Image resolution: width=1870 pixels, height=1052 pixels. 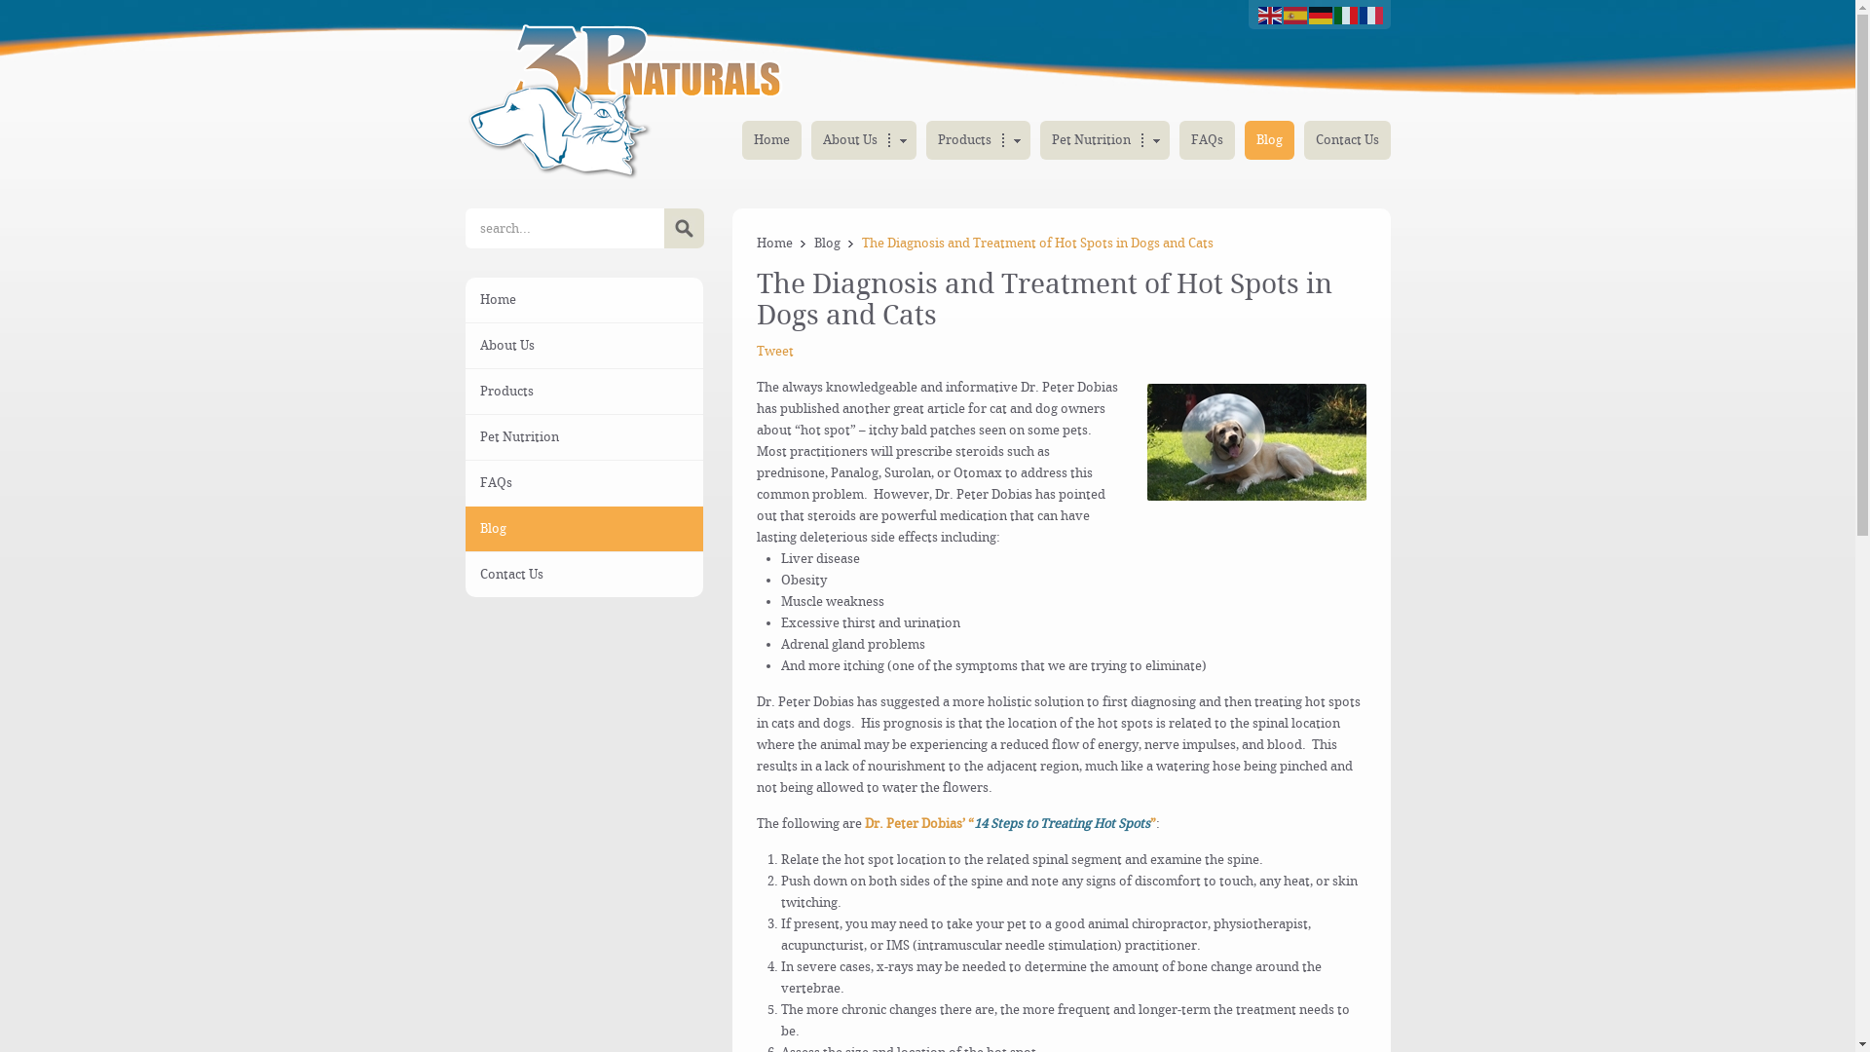 What do you see at coordinates (1271, 14) in the screenshot?
I see `English` at bounding box center [1271, 14].